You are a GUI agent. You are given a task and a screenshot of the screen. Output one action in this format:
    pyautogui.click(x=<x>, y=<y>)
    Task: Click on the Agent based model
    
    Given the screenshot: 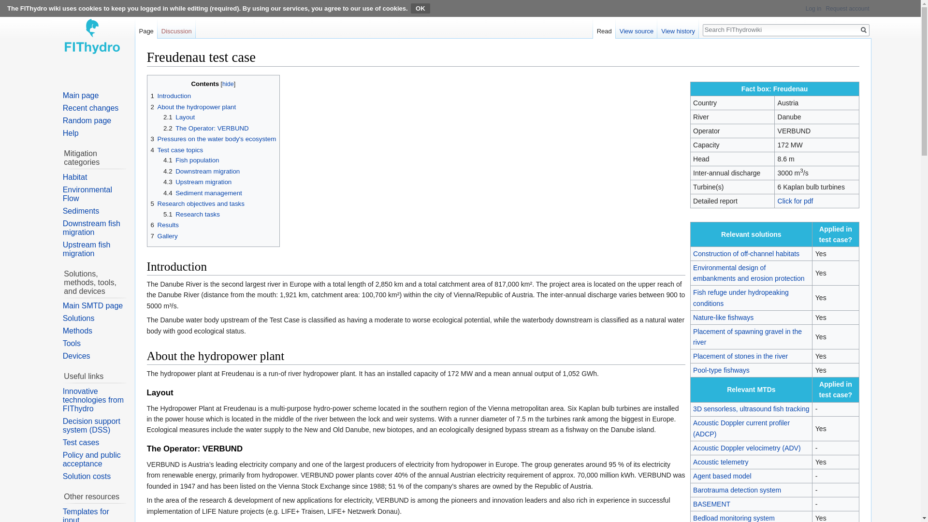 What is the action you would take?
    pyautogui.click(x=722, y=476)
    